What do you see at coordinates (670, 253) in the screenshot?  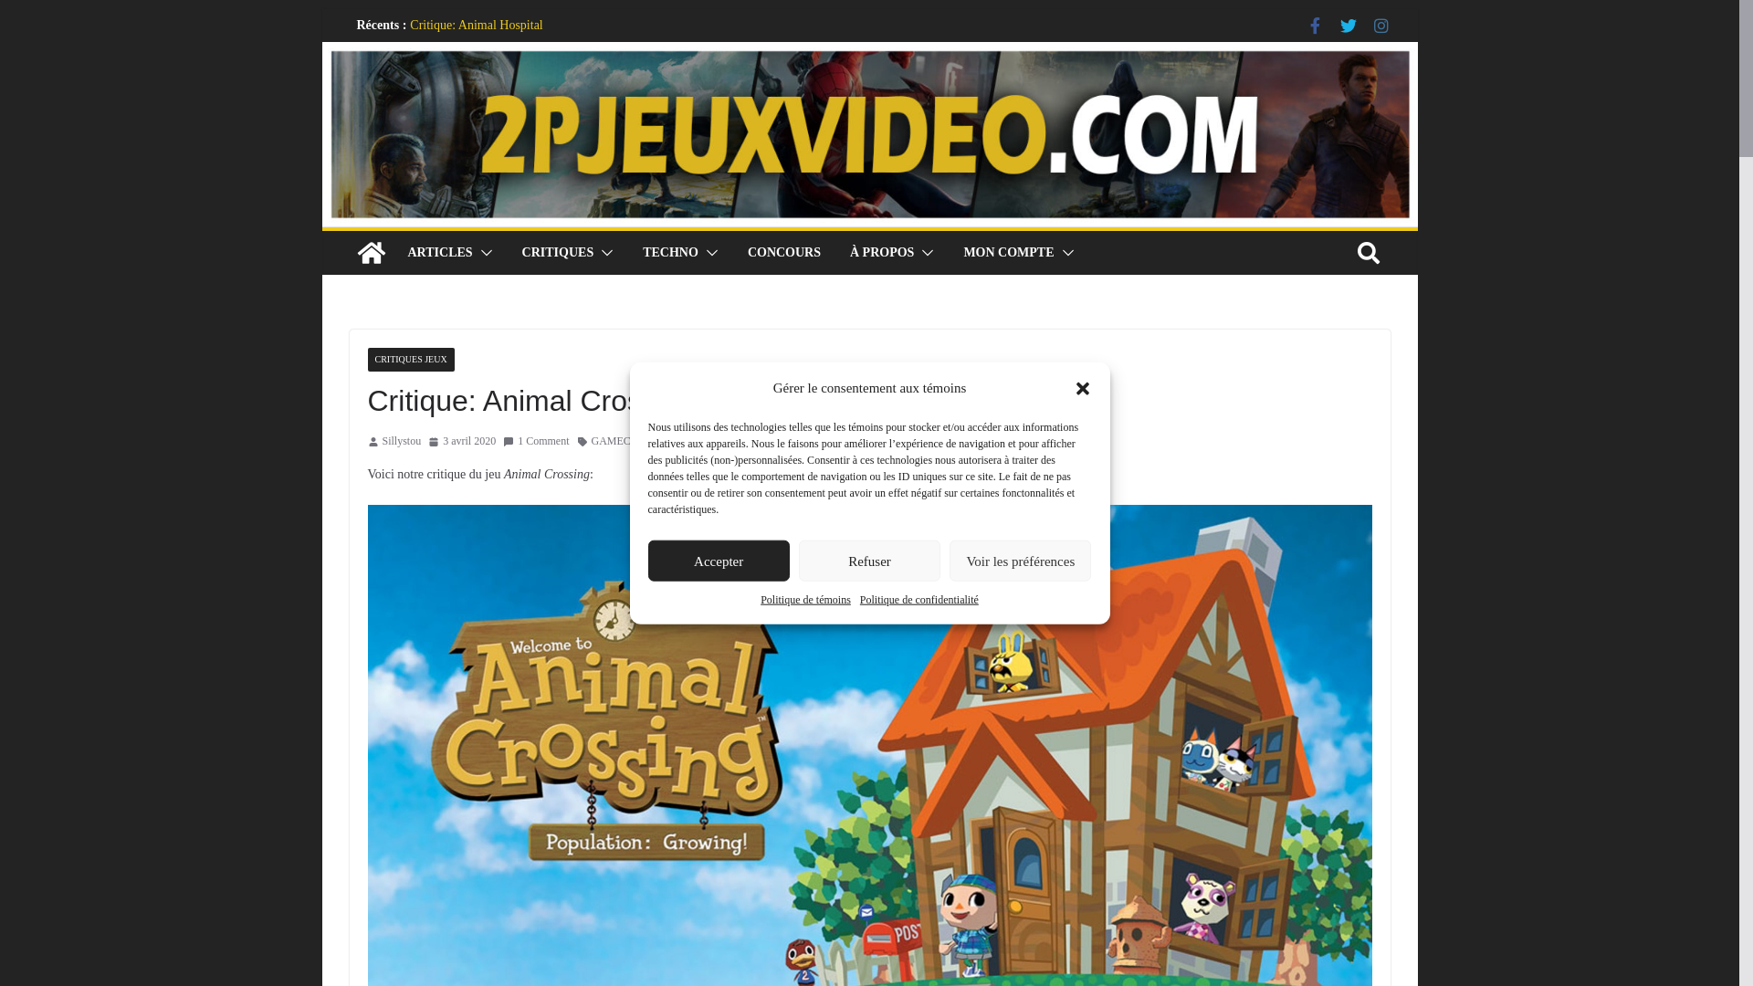 I see `TECHNO` at bounding box center [670, 253].